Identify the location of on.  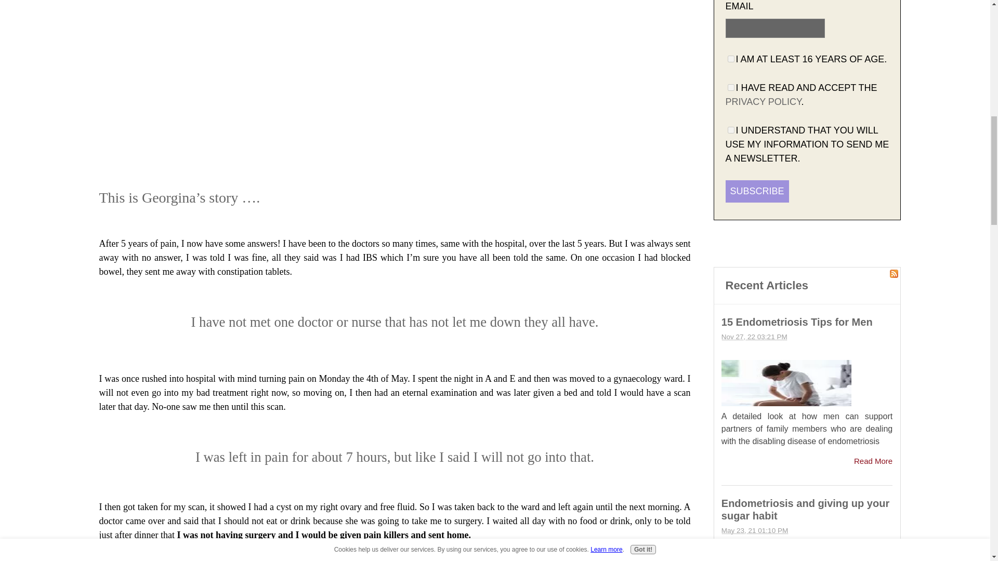
(731, 58).